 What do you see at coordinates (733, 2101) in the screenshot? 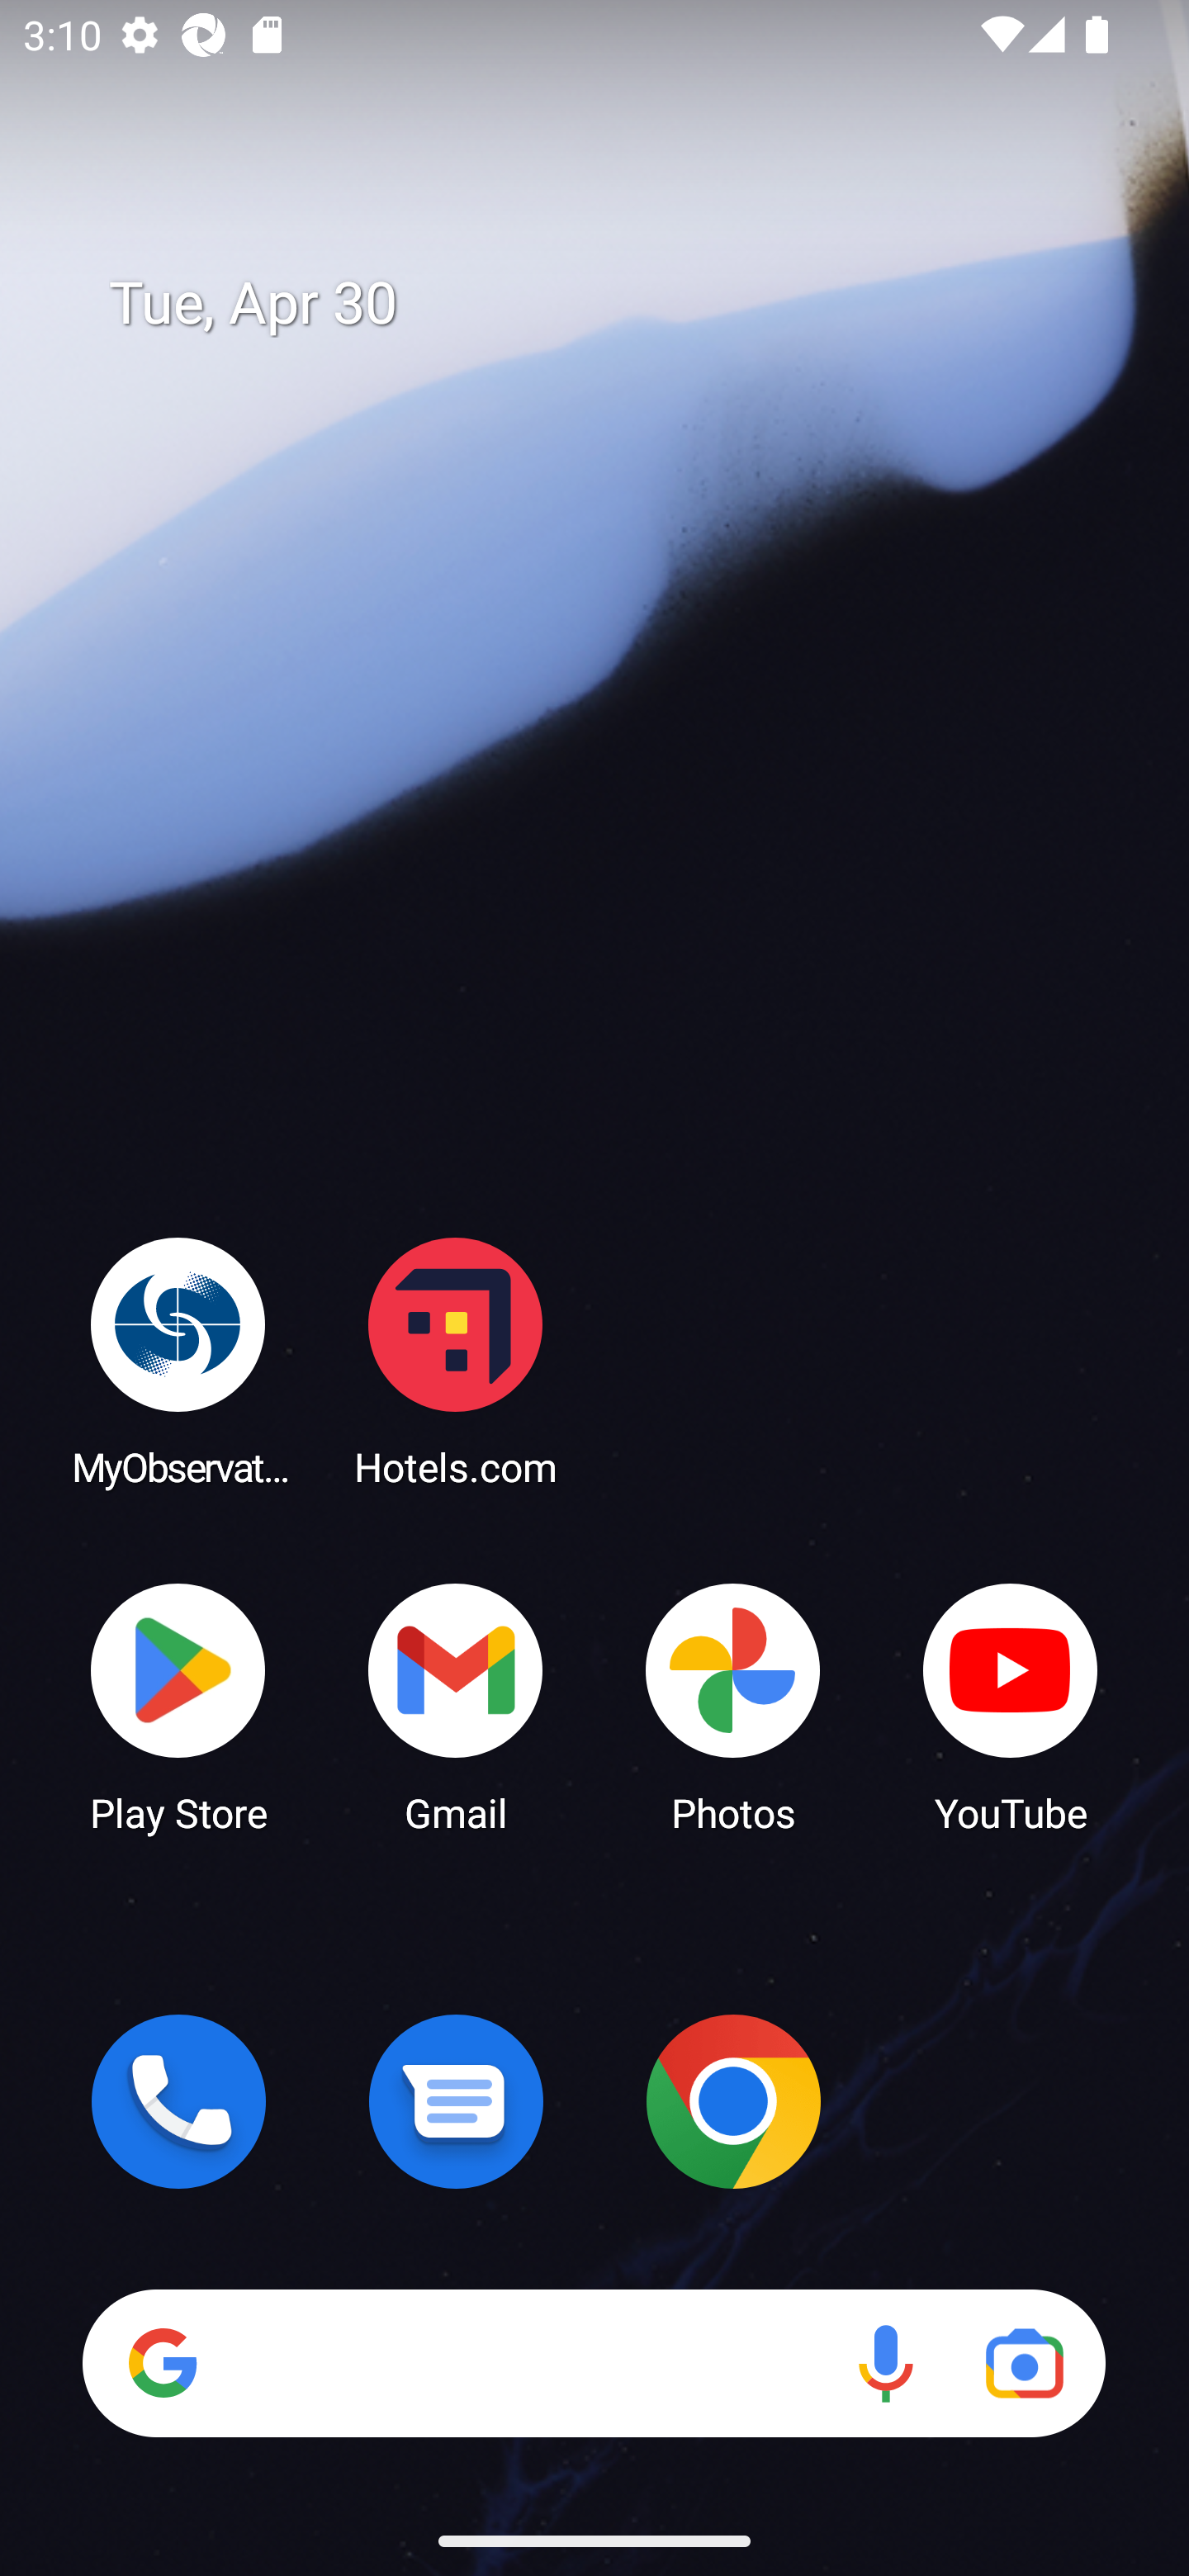
I see `Chrome` at bounding box center [733, 2101].